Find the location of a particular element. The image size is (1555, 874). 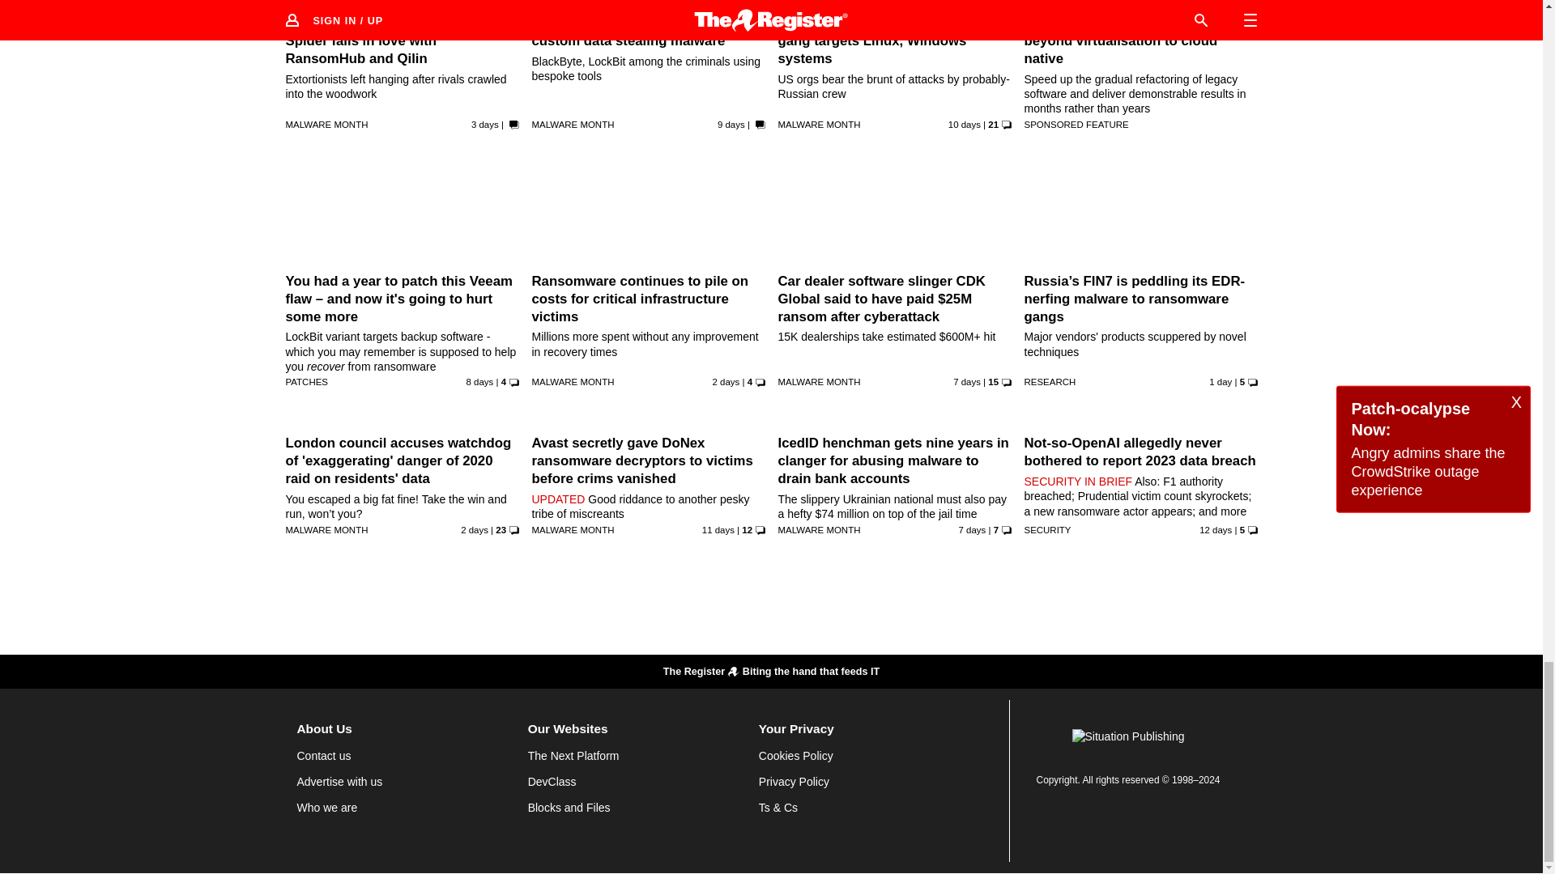

10 Jul 2024 10:0 is located at coordinates (731, 124).